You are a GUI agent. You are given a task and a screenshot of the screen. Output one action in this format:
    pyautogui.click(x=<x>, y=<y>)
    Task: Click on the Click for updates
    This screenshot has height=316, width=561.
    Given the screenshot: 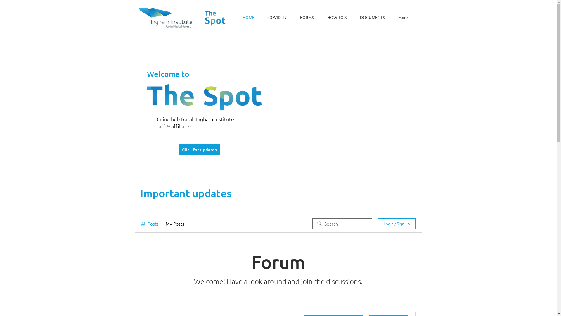 What is the action you would take?
    pyautogui.click(x=200, y=150)
    